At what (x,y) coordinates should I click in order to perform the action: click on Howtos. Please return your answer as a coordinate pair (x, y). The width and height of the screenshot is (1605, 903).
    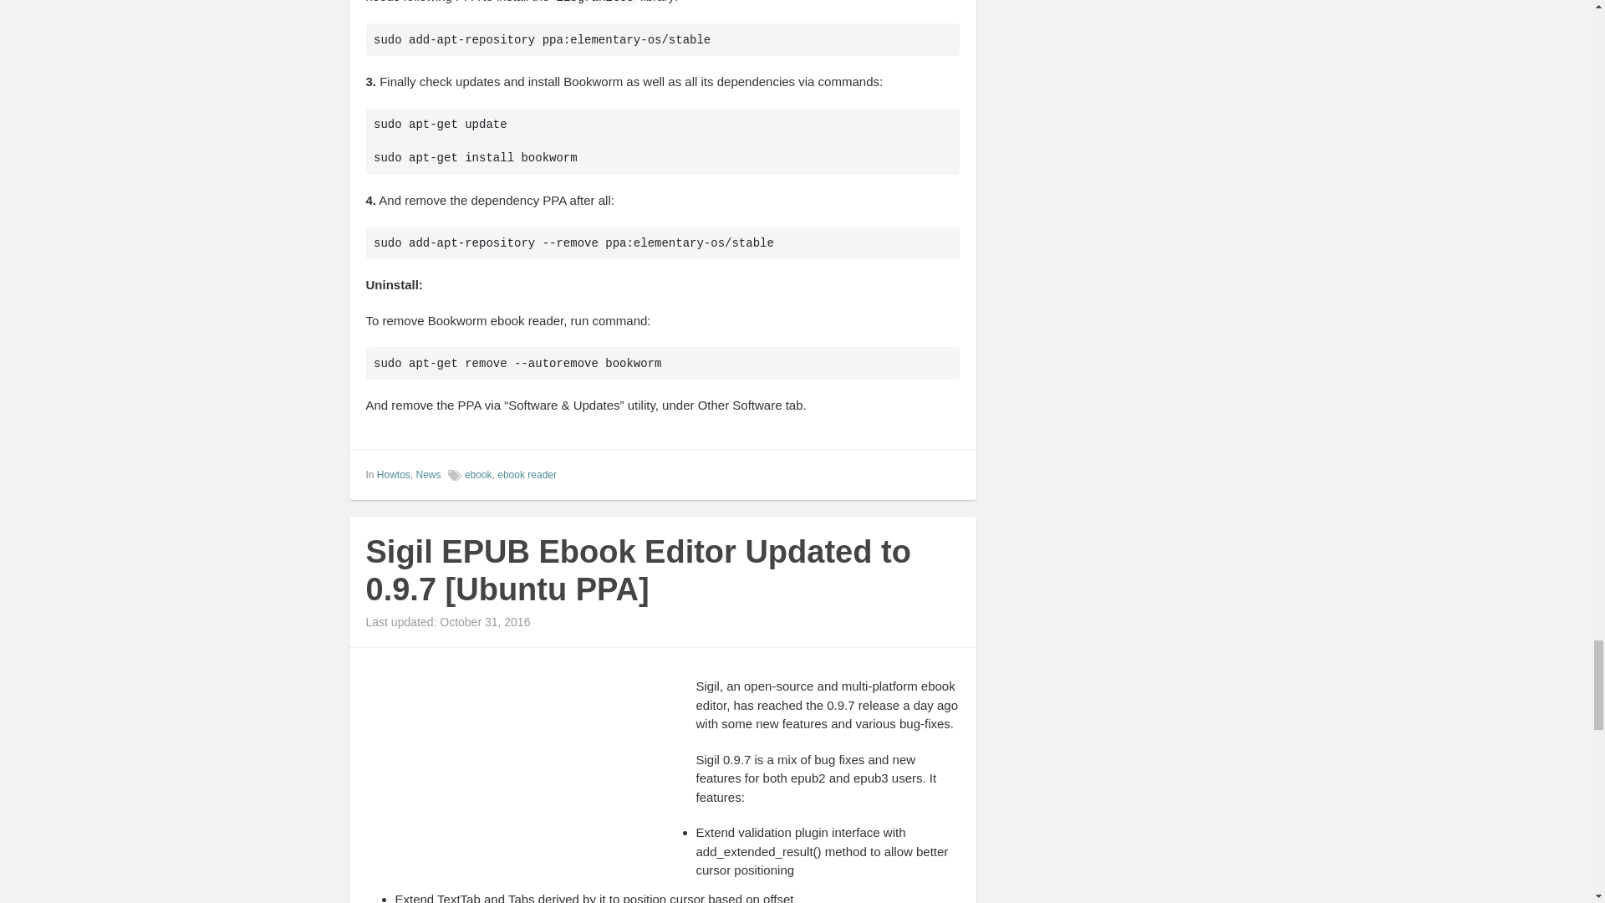
    Looking at the image, I should click on (394, 474).